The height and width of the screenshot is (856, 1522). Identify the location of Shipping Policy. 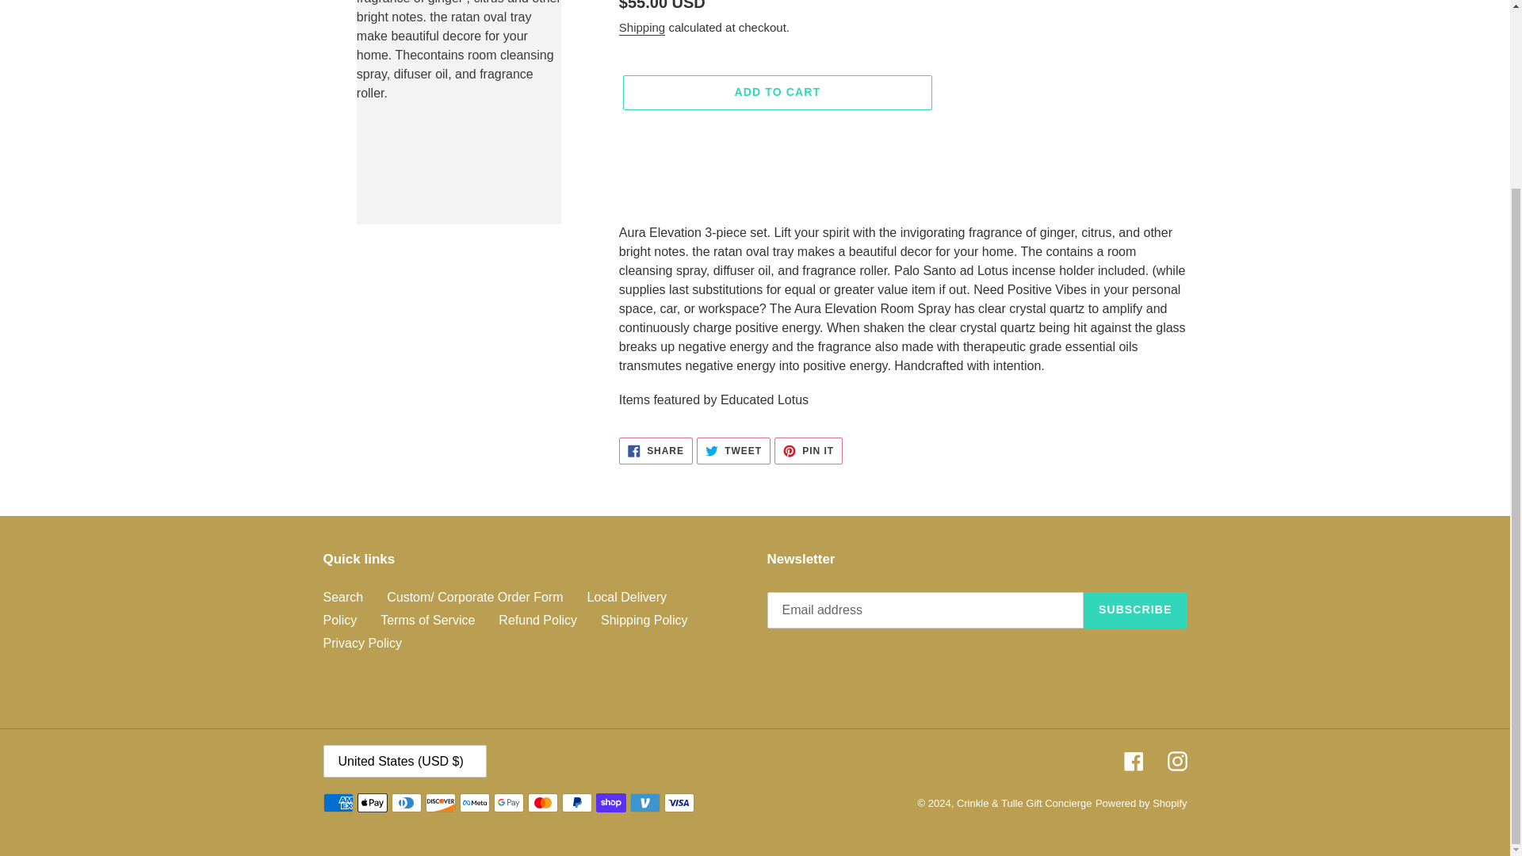
(733, 450).